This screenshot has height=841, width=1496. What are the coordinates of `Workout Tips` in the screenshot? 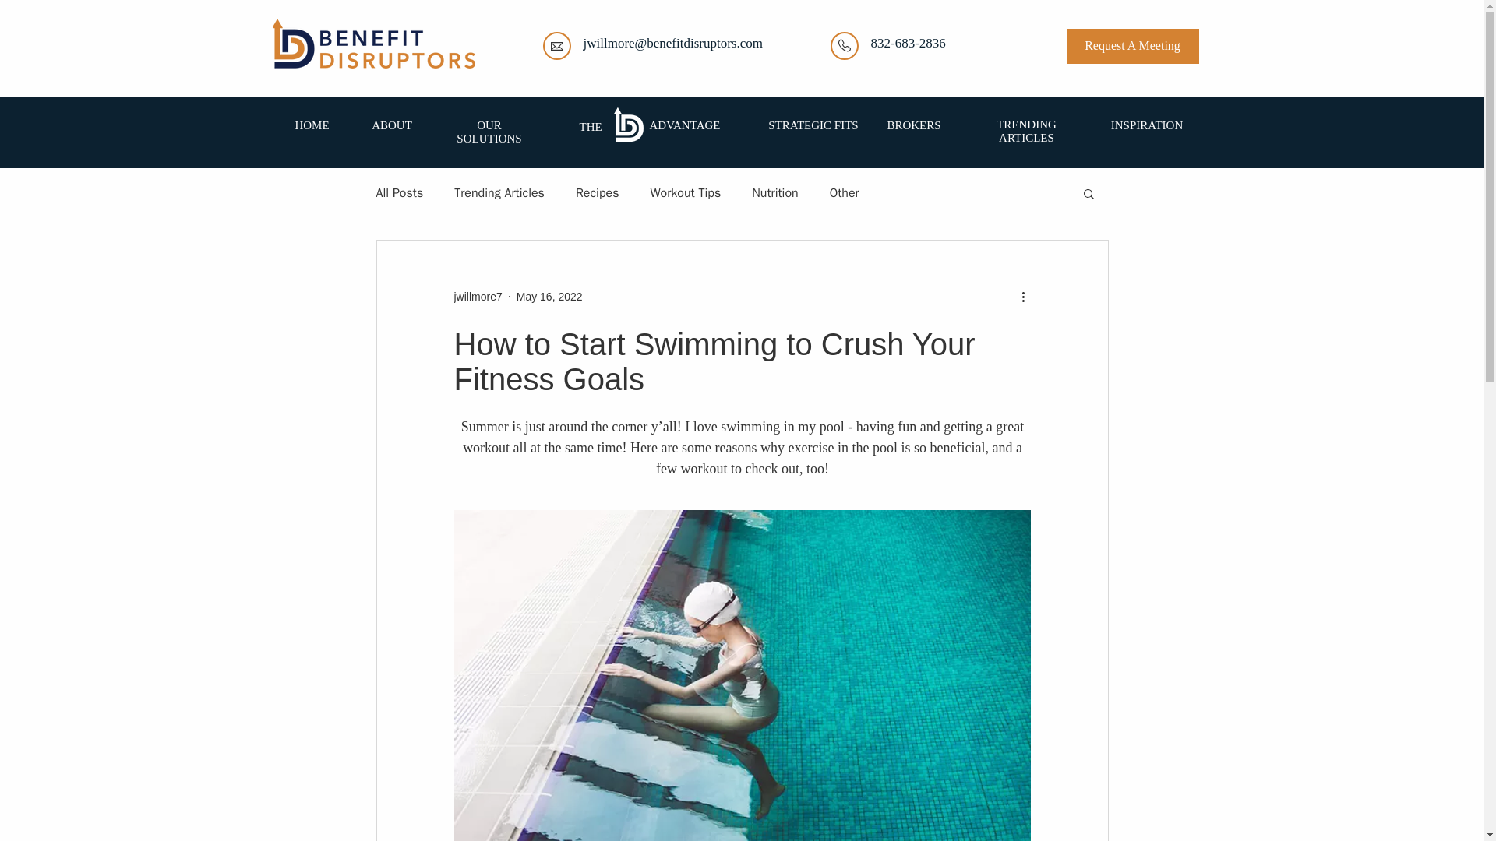 It's located at (685, 193).